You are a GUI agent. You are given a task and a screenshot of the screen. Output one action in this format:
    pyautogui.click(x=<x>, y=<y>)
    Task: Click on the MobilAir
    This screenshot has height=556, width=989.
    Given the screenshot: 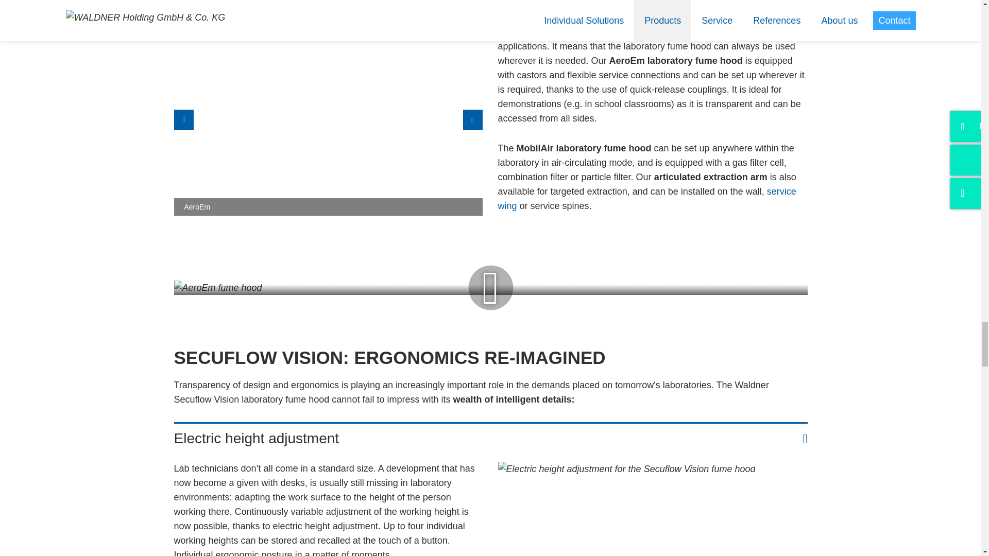 What is the action you would take?
    pyautogui.click(x=636, y=120)
    